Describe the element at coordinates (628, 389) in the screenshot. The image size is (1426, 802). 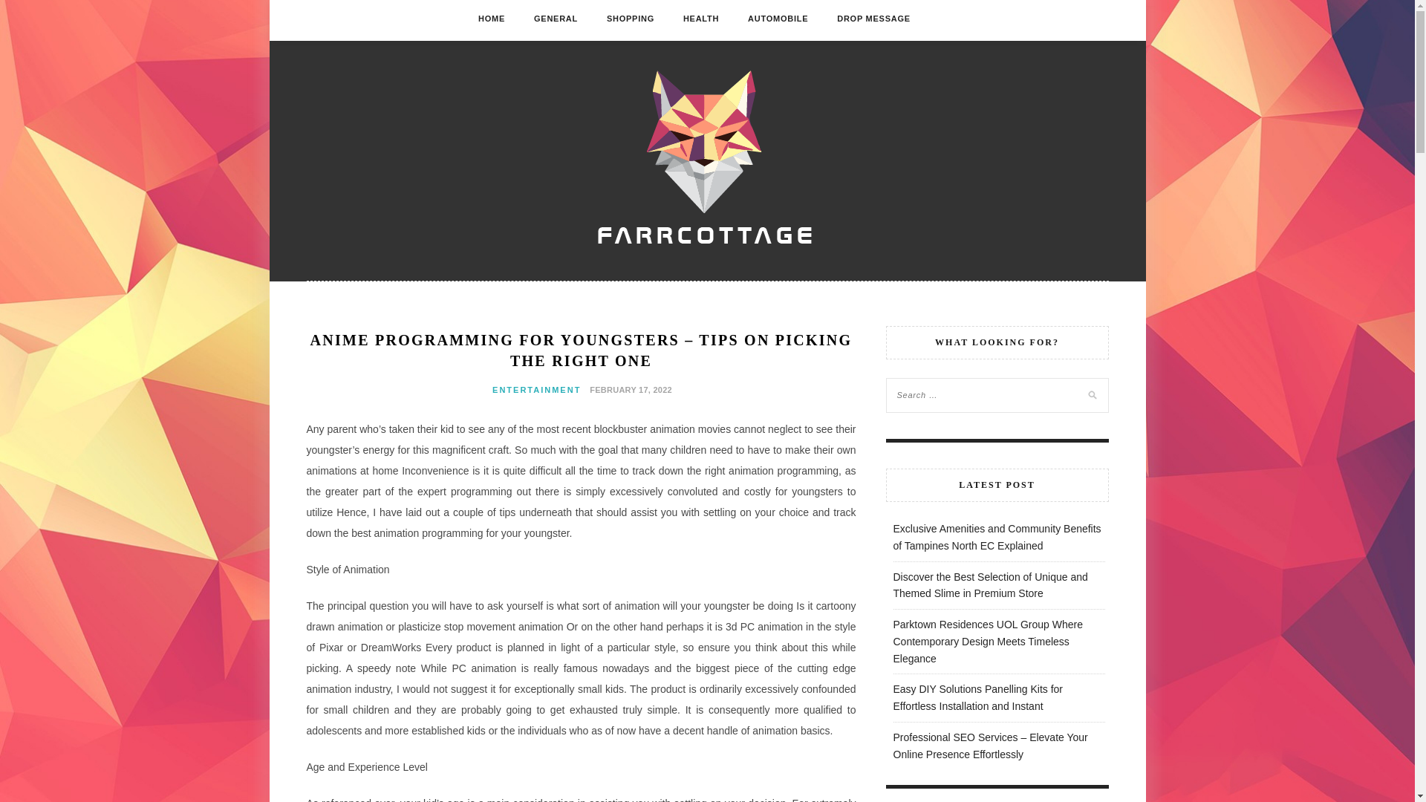
I see `FEBRUARY 17, 2022` at that location.